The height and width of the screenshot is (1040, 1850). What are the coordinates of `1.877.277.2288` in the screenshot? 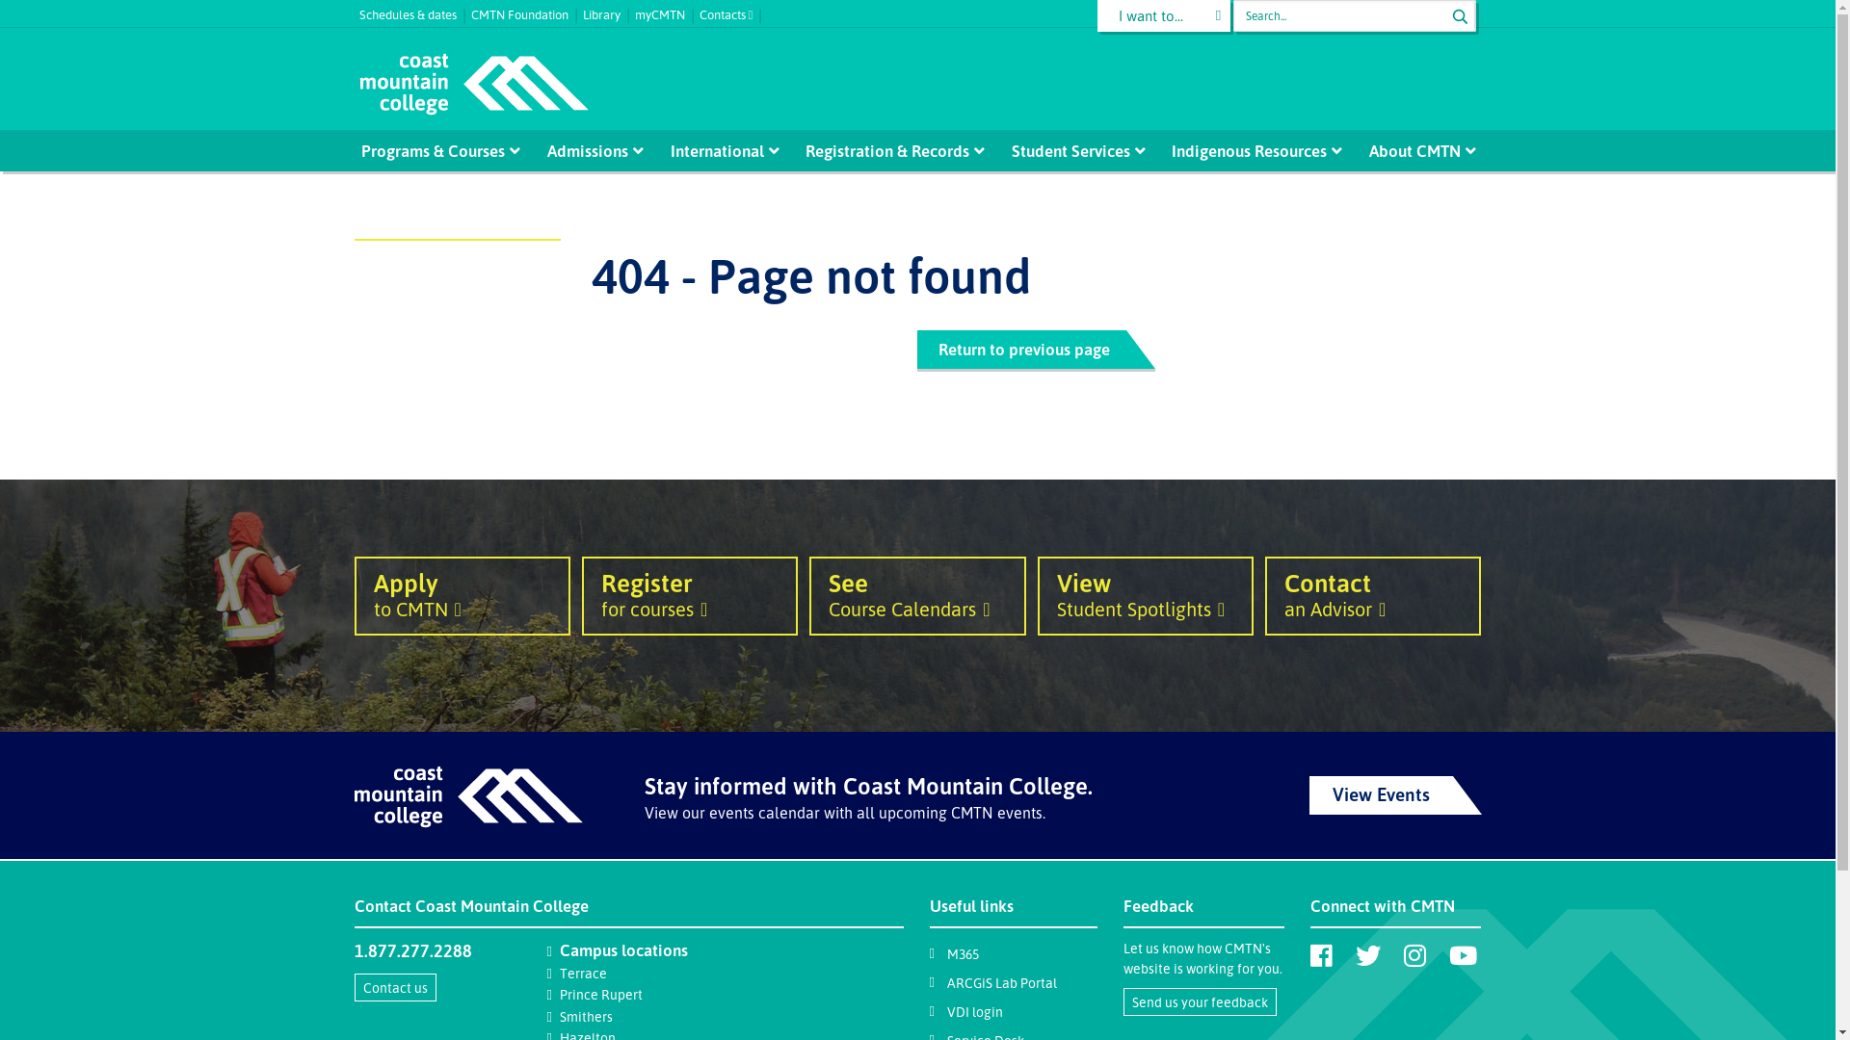 It's located at (412, 950).